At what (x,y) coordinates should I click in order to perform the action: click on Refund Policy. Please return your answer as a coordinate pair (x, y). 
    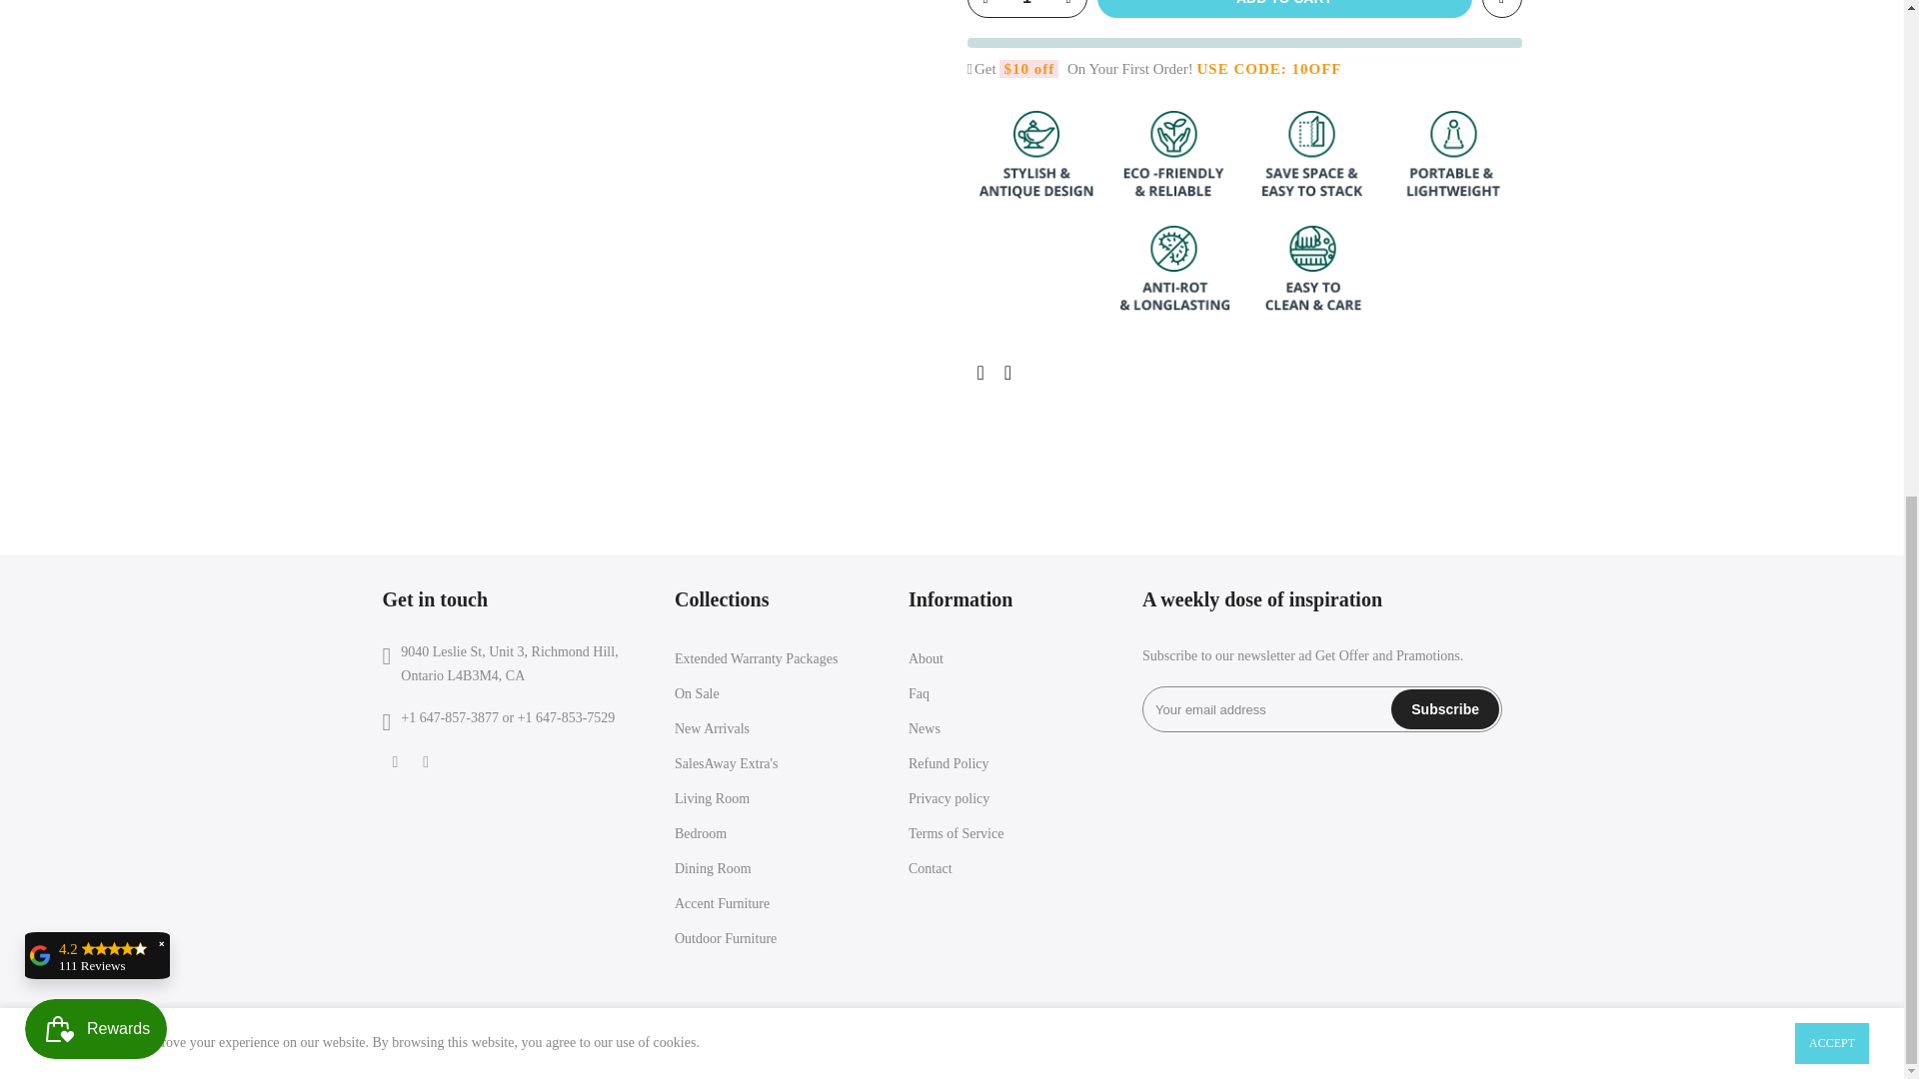
    Looking at the image, I should click on (949, 763).